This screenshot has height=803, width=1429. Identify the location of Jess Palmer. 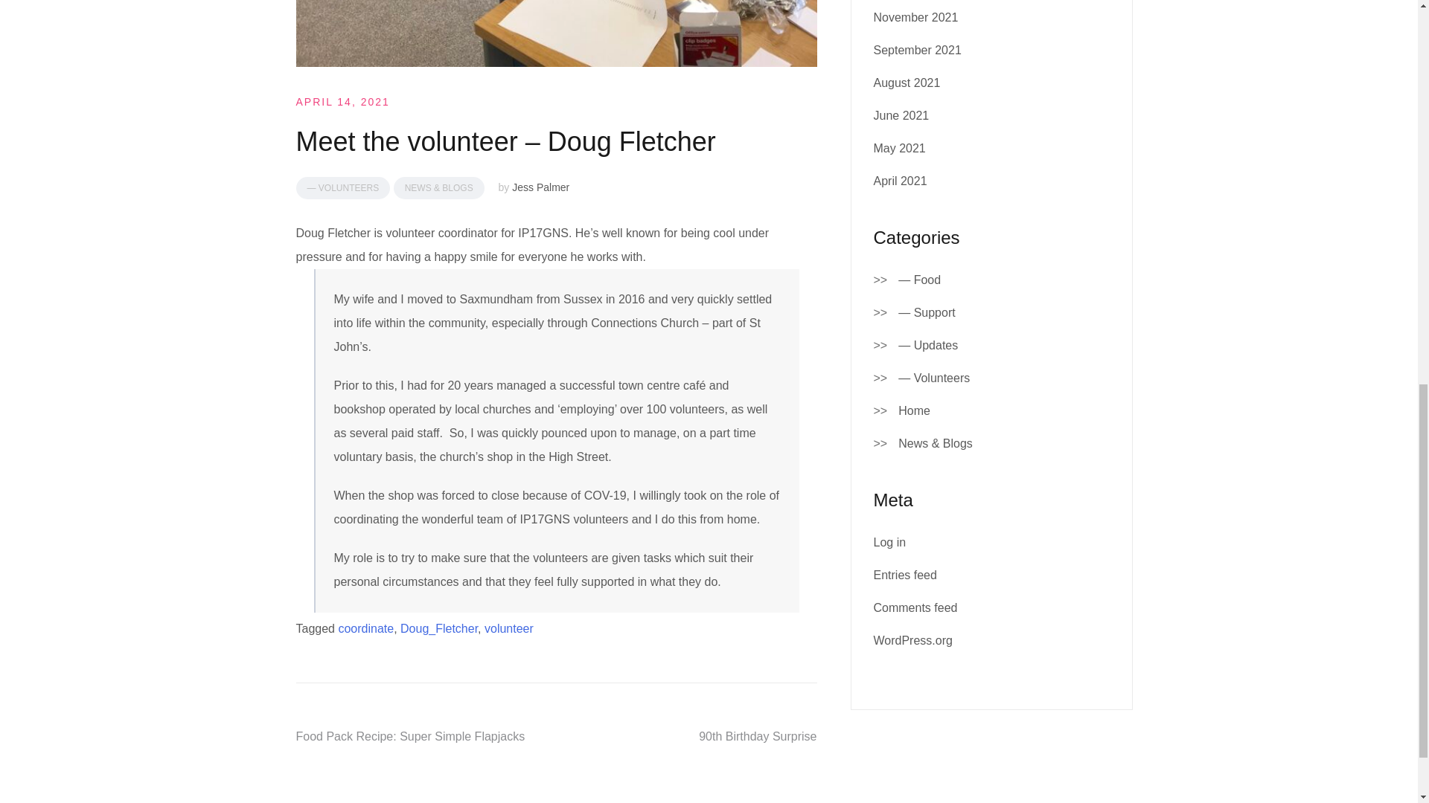
(540, 187).